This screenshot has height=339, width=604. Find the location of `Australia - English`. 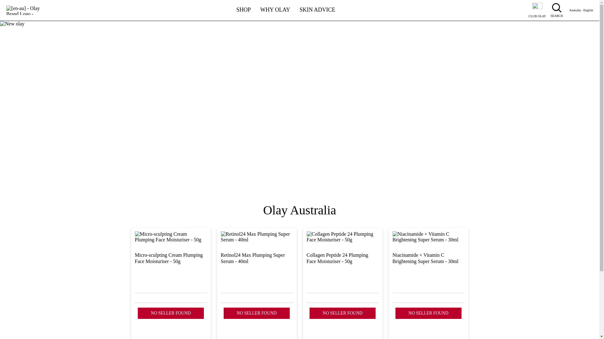

Australia - English is located at coordinates (581, 10).